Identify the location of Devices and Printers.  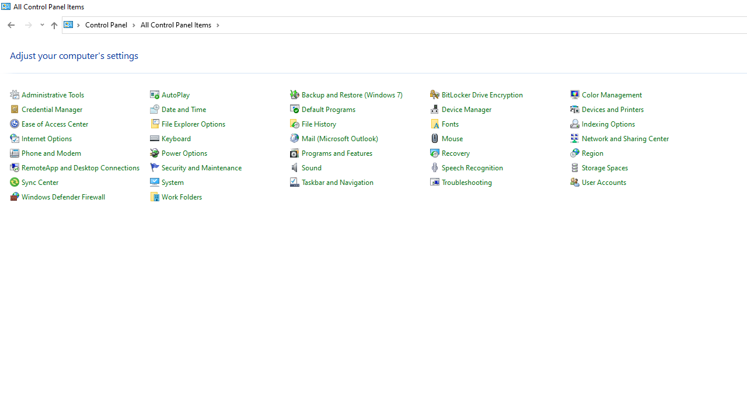
(612, 110).